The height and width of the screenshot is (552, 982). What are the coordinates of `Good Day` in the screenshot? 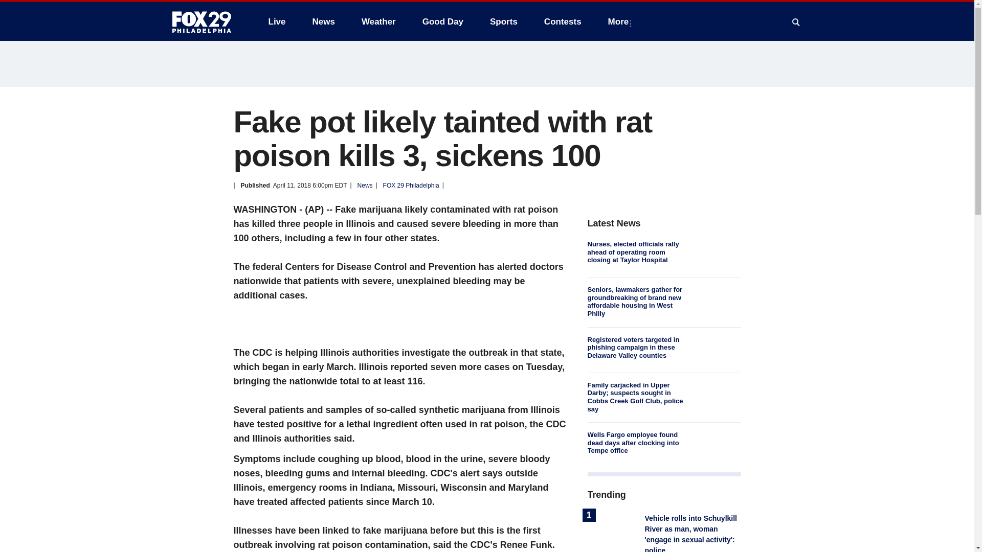 It's located at (443, 21).